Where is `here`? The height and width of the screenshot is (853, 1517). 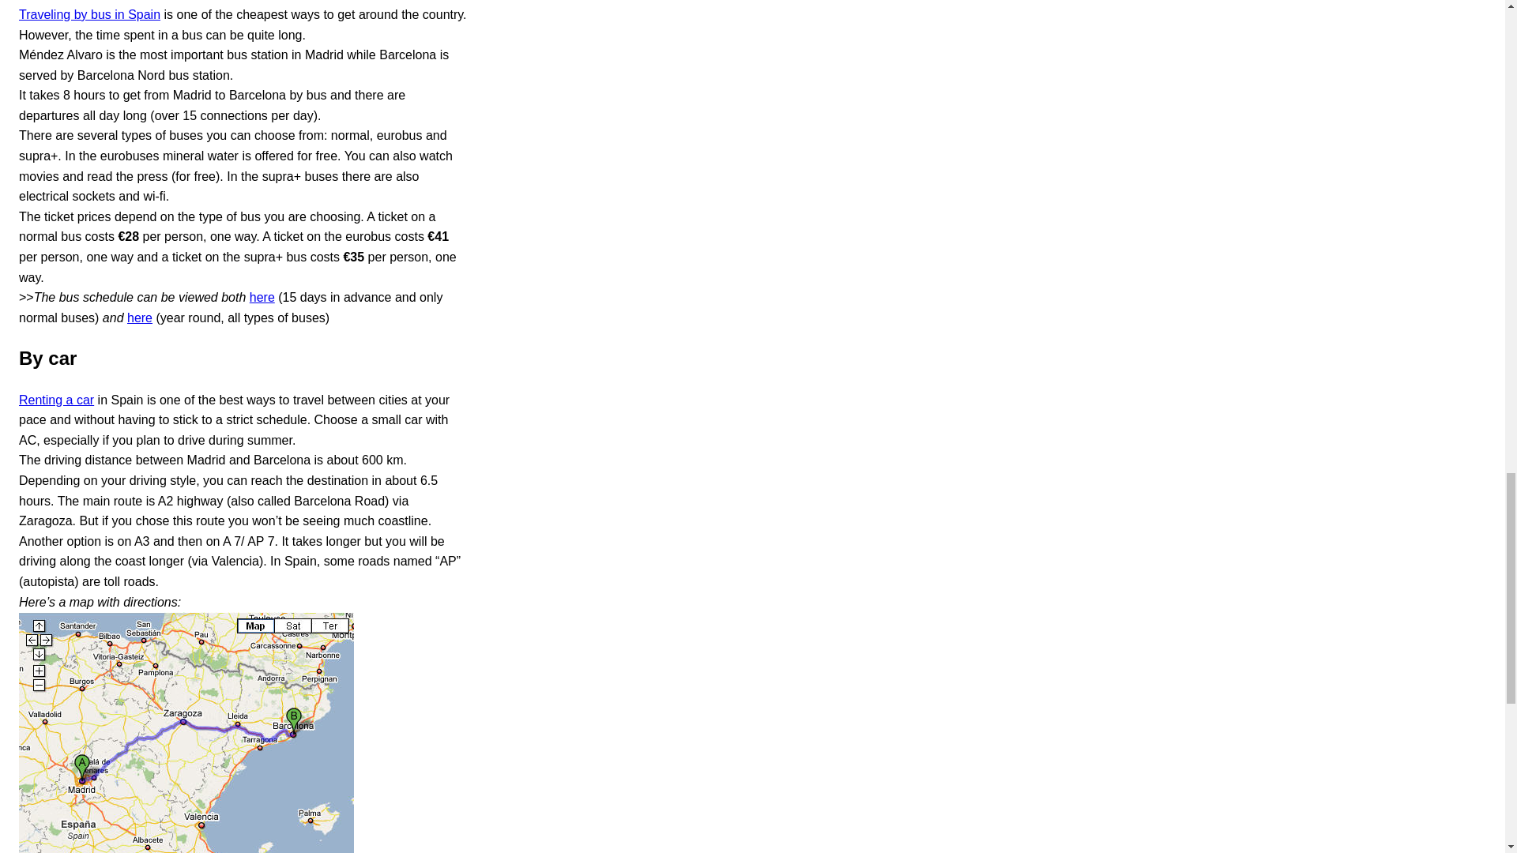
here is located at coordinates (140, 318).